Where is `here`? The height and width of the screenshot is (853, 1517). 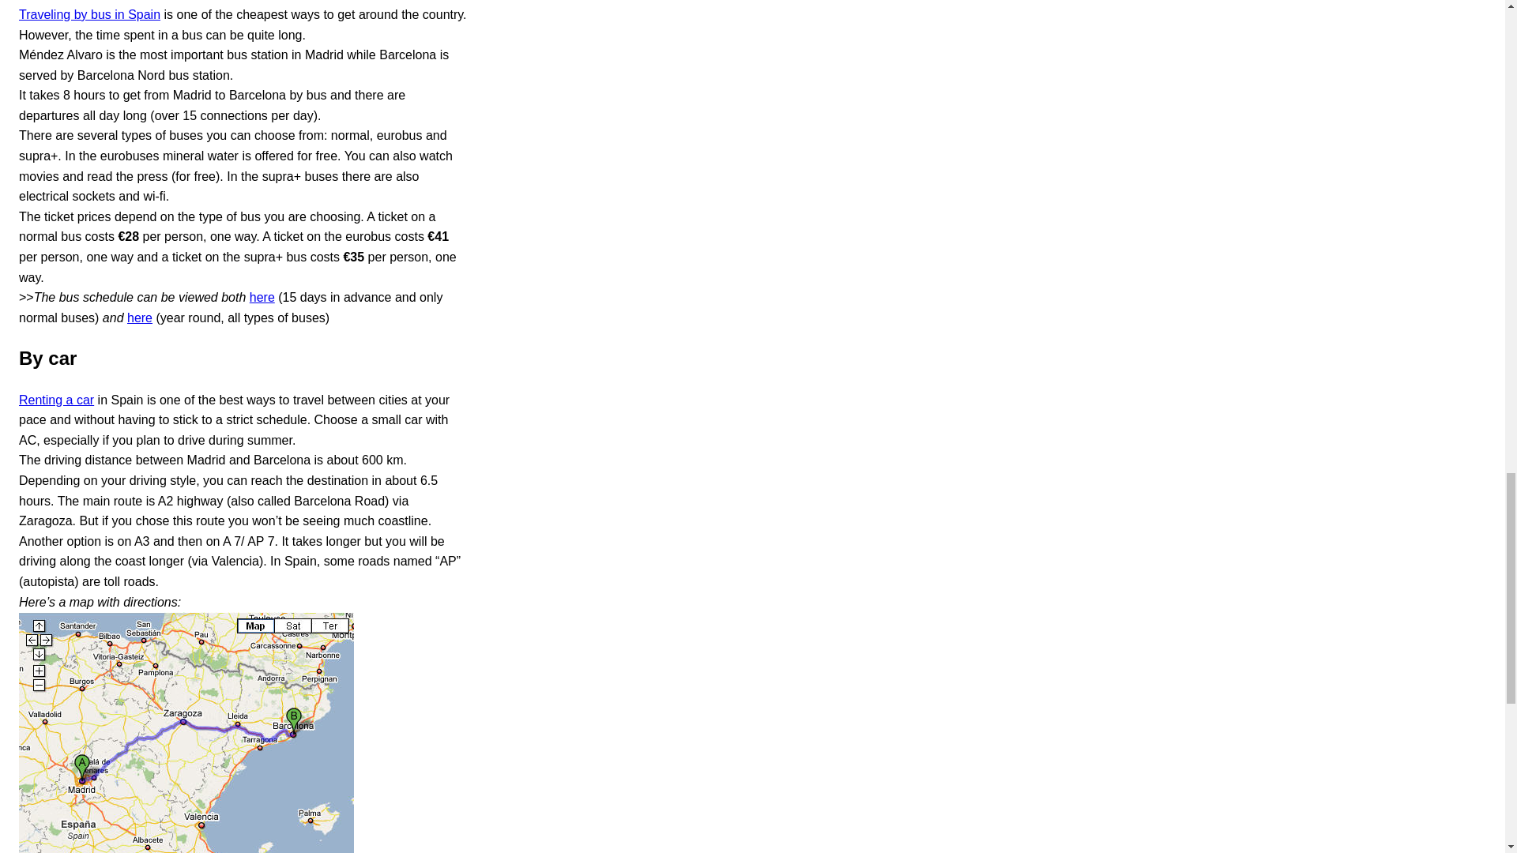
here is located at coordinates (140, 318).